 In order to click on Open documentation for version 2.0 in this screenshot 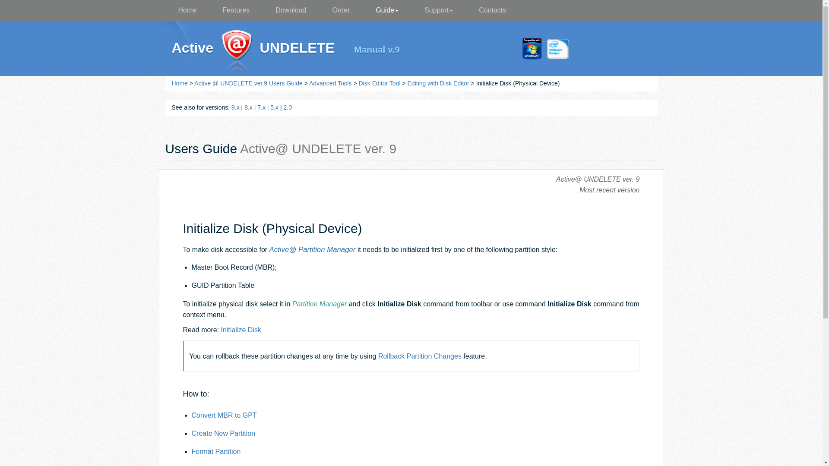, I will do `click(288, 107)`.